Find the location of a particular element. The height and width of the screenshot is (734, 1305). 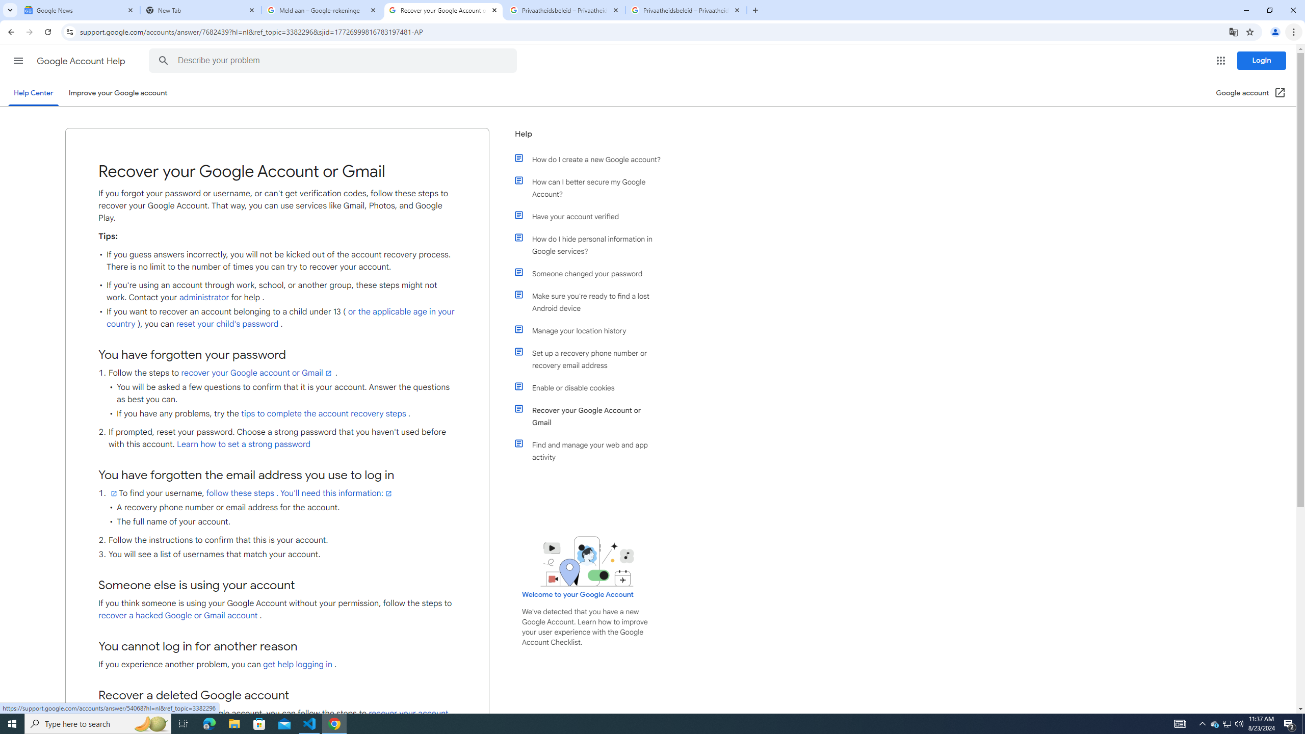

How can I better secure my Google Account? is located at coordinates (593, 188).